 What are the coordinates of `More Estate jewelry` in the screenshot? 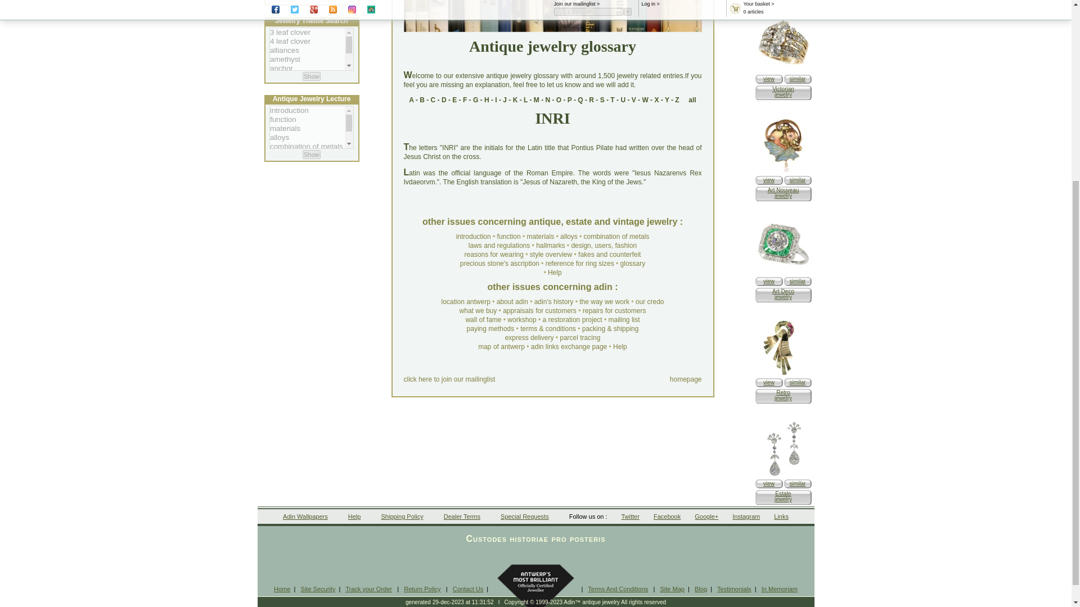 It's located at (798, 483).